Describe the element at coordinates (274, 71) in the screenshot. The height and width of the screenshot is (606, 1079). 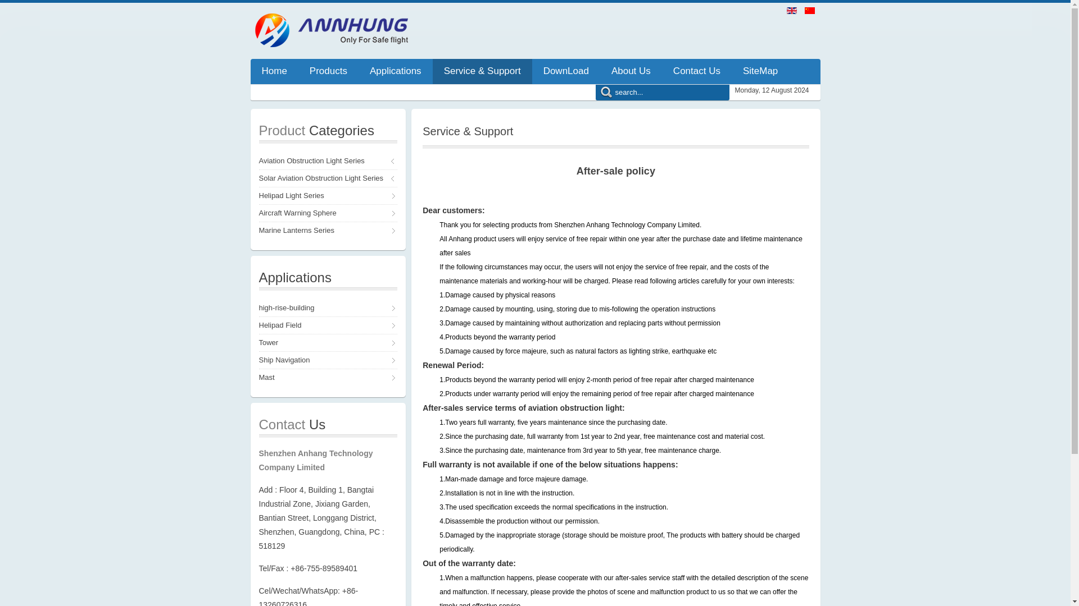
I see `Home` at that location.